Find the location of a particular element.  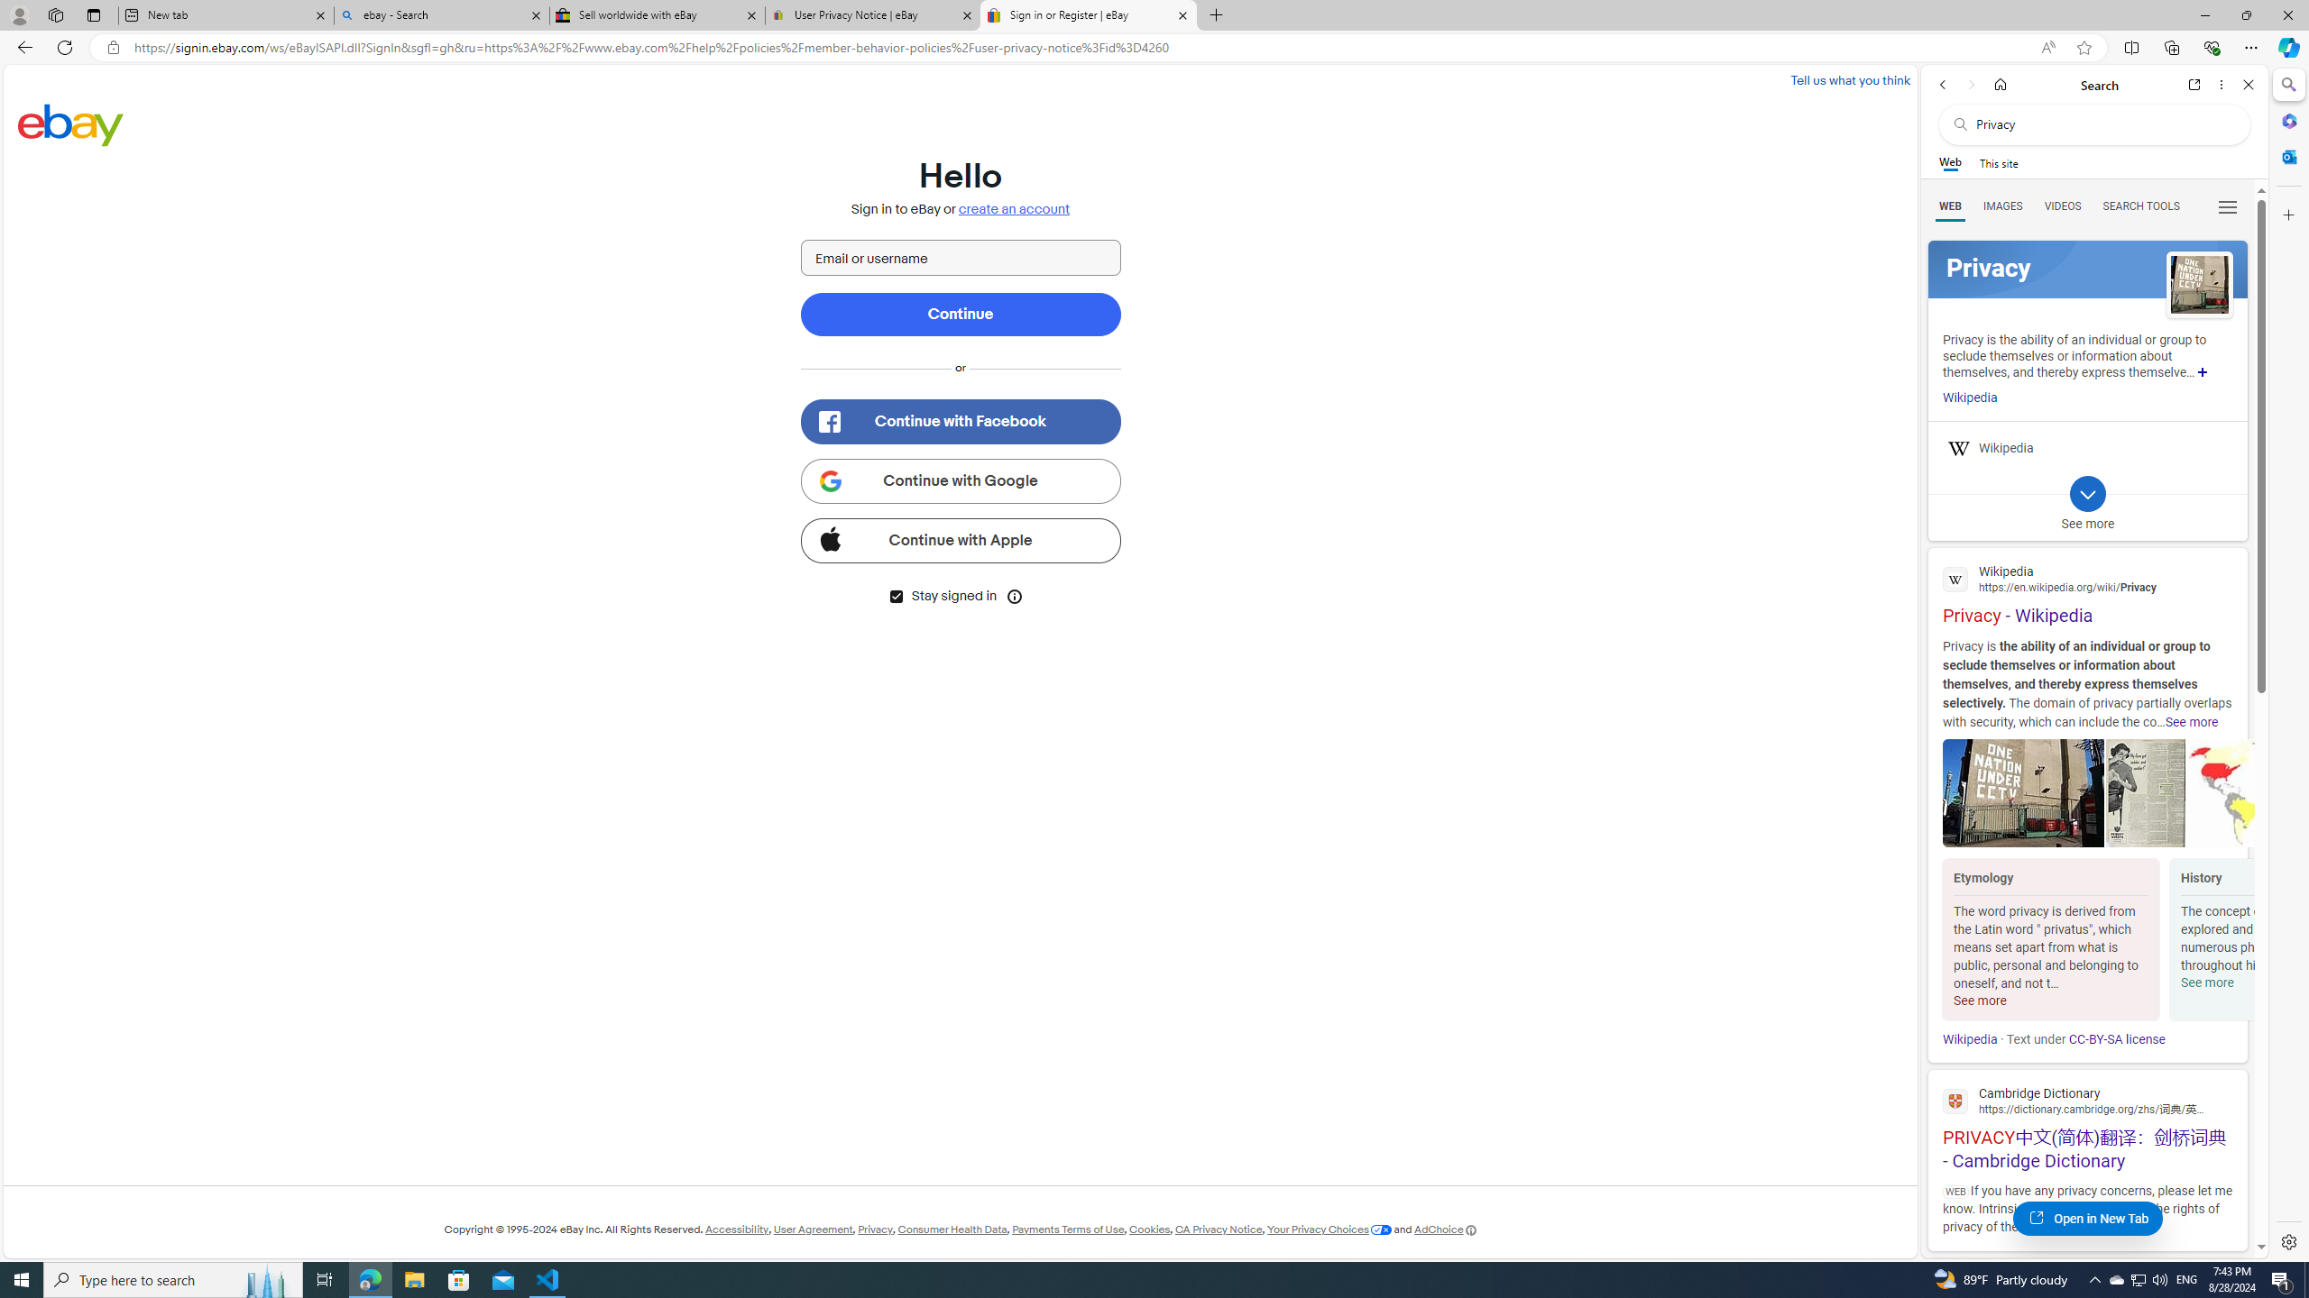

Consumer Health Data is located at coordinates (952, 1229).